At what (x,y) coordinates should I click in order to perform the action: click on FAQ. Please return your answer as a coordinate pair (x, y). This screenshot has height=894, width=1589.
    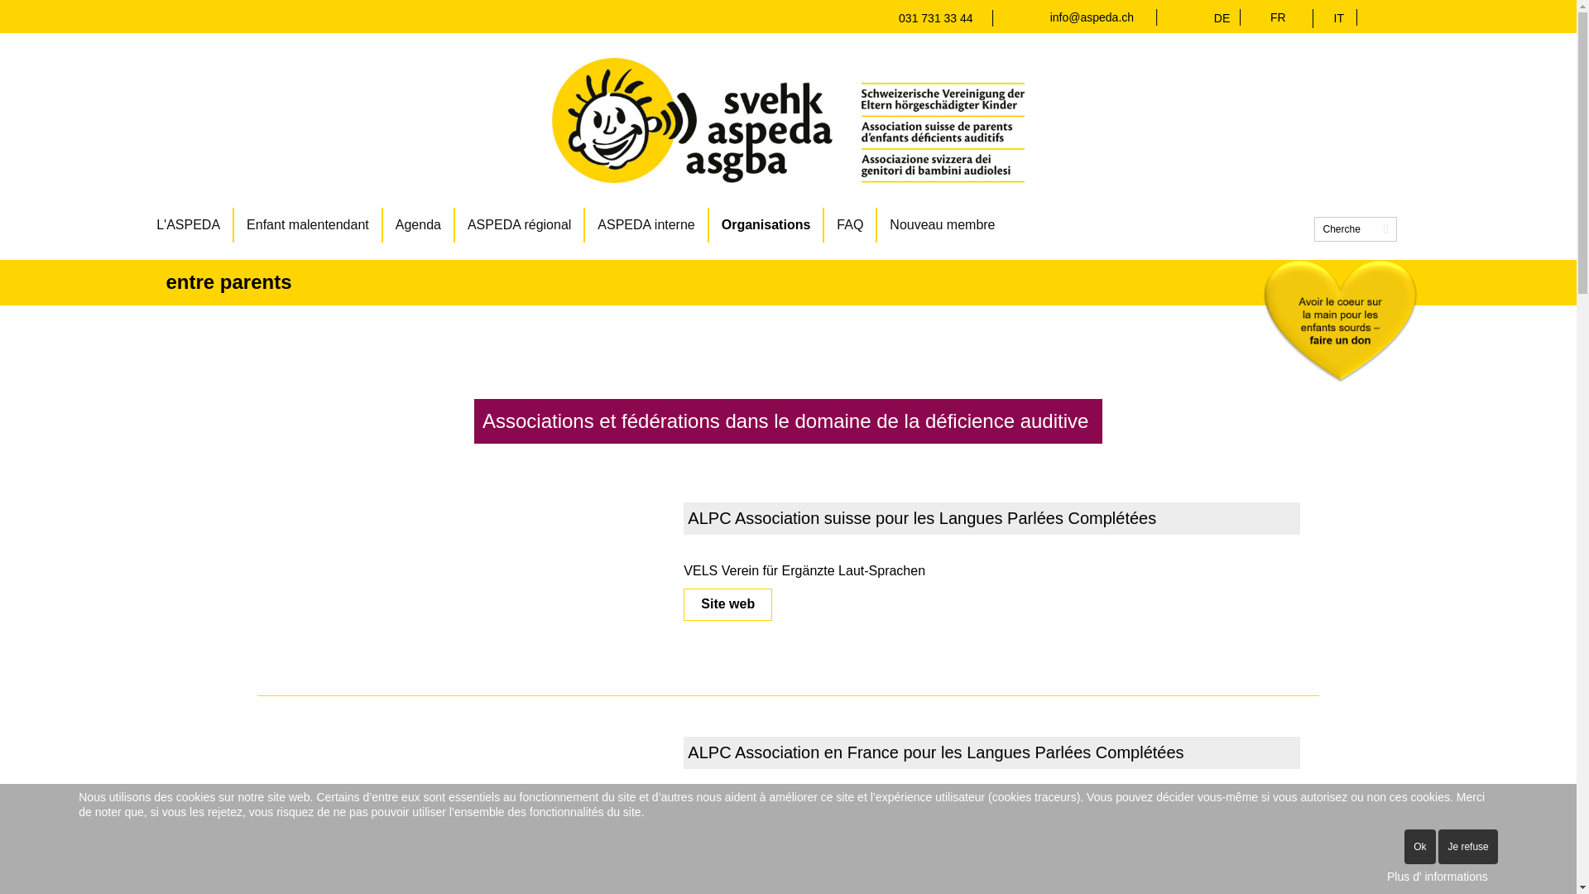
    Looking at the image, I should click on (851, 225).